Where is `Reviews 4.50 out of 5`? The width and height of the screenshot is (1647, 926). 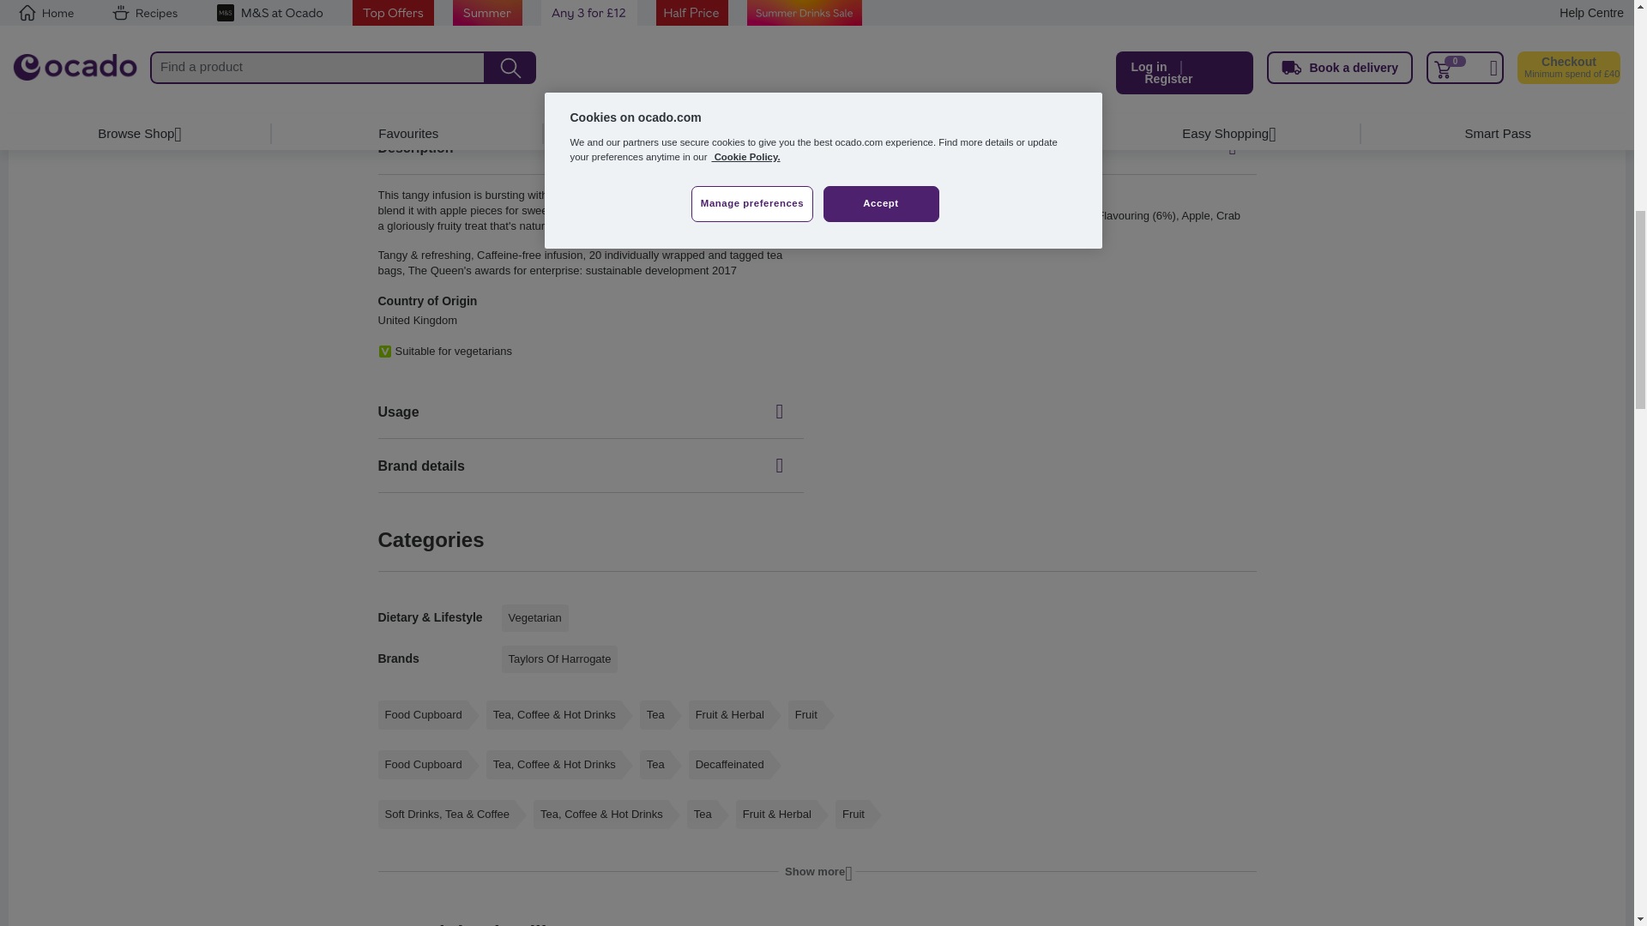
Reviews 4.50 out of 5 is located at coordinates (897, 24).